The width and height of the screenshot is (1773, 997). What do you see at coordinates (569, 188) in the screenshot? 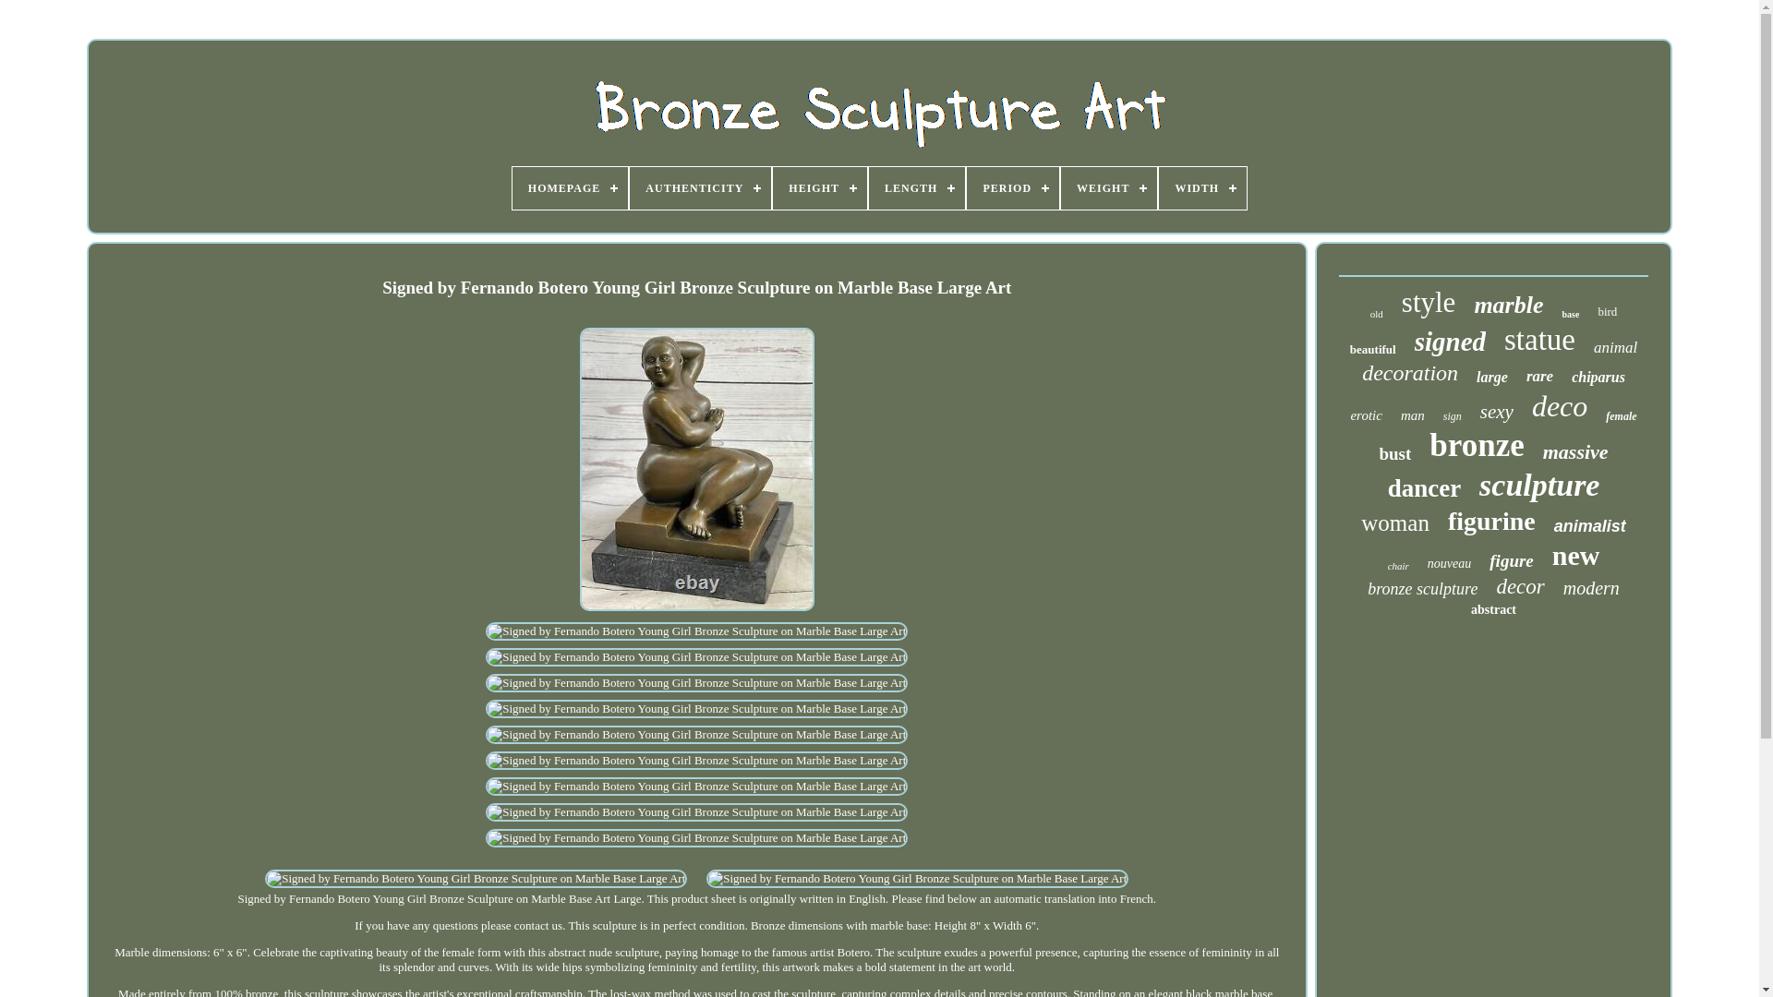
I see `HOMEPAGE` at bounding box center [569, 188].